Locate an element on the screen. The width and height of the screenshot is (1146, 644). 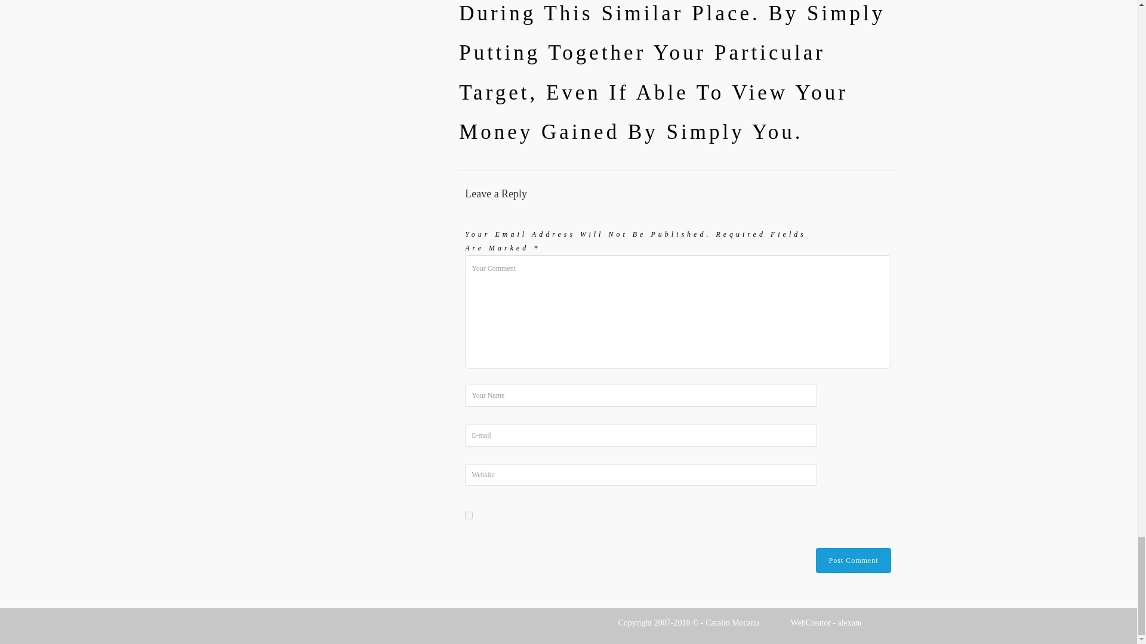
Post Comment is located at coordinates (853, 561).